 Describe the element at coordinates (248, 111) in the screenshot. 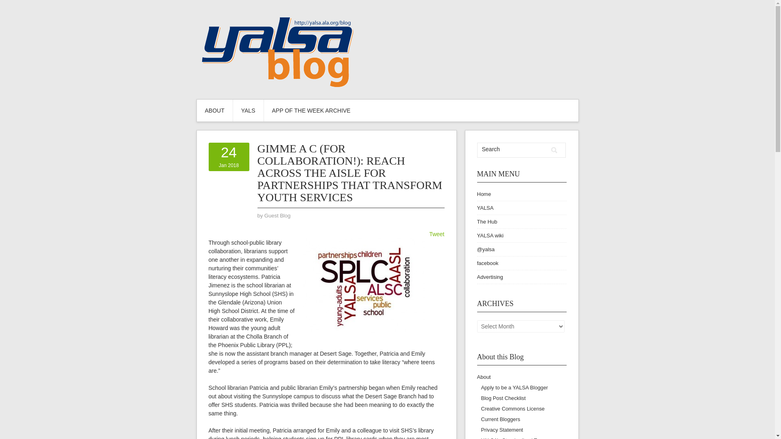

I see `YALS` at that location.